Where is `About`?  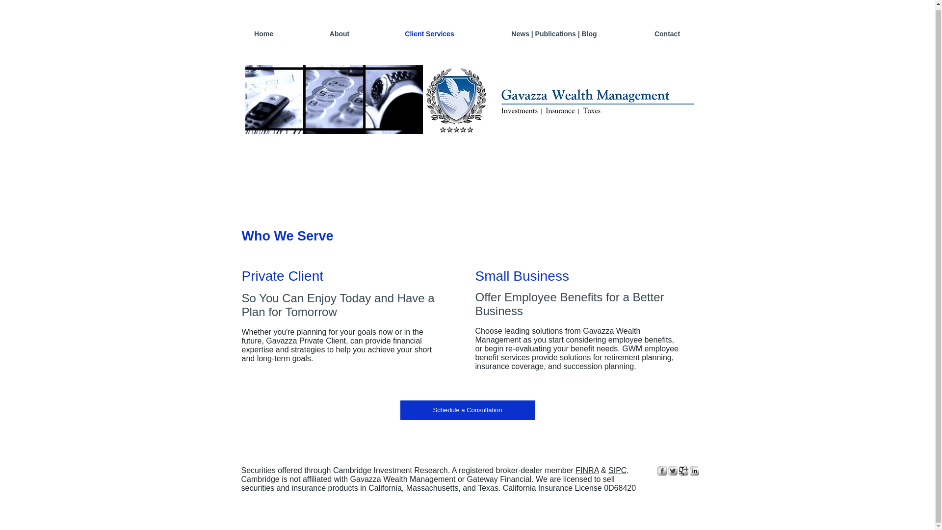 About is located at coordinates (340, 34).